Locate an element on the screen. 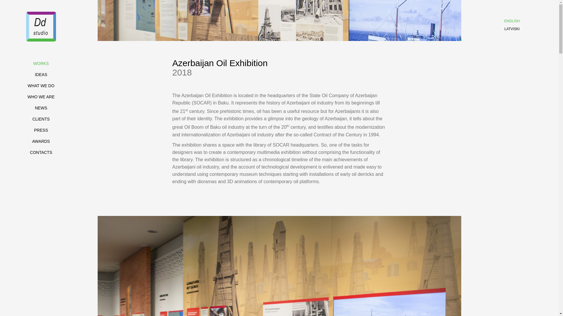 The width and height of the screenshot is (563, 316). NEWS is located at coordinates (41, 108).